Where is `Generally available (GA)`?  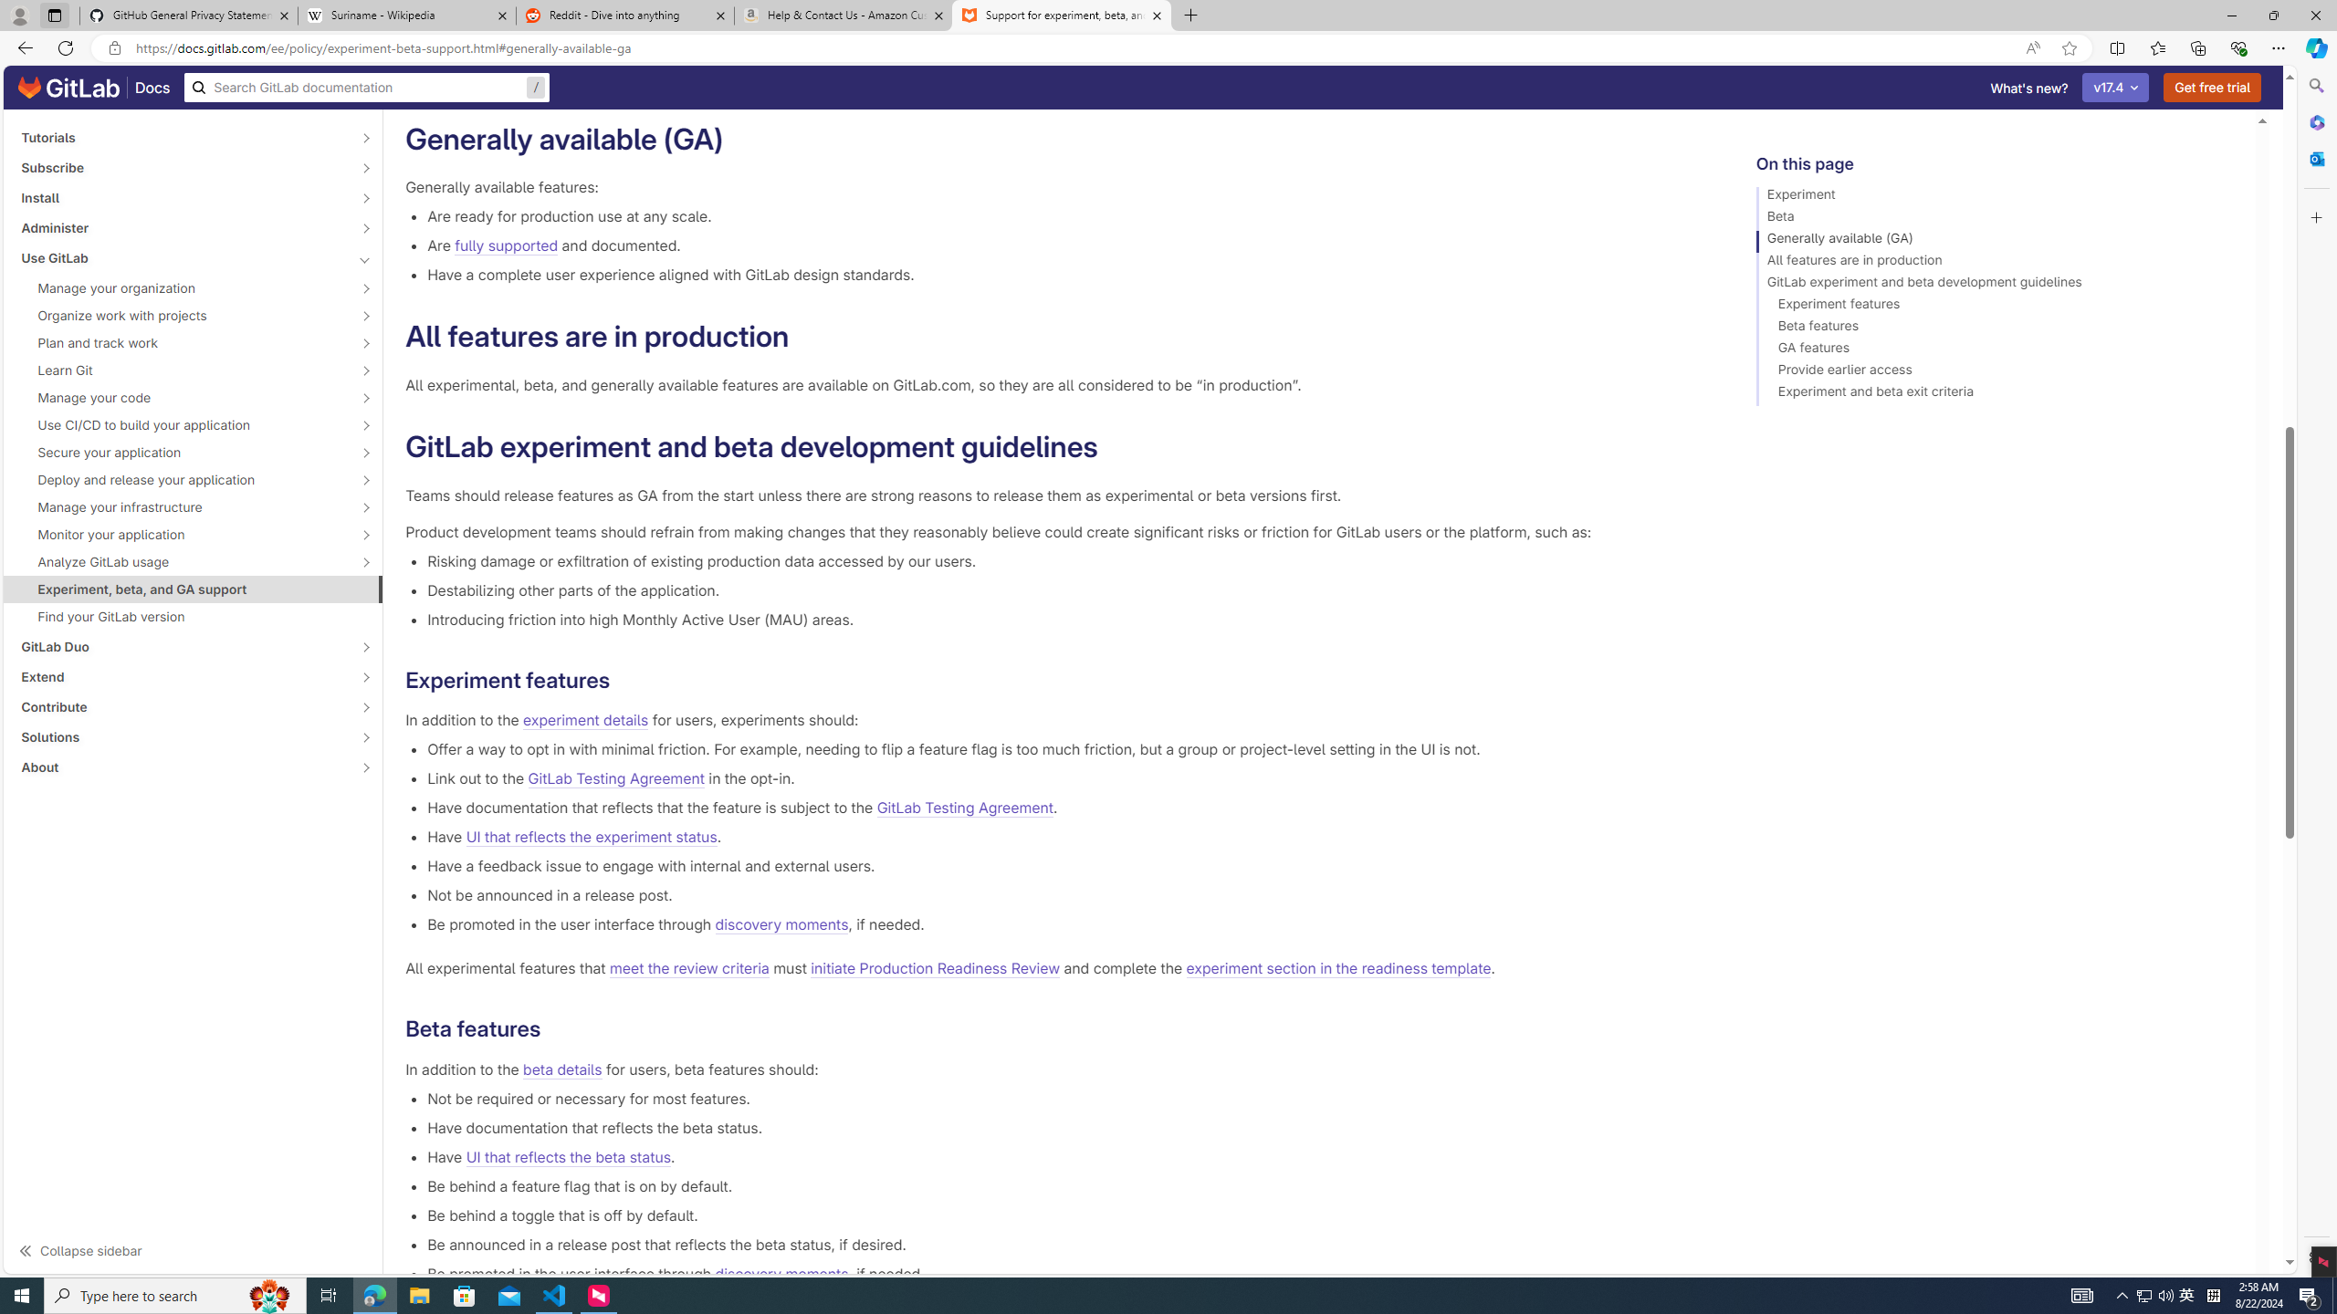 Generally available (GA) is located at coordinates (1997, 241).